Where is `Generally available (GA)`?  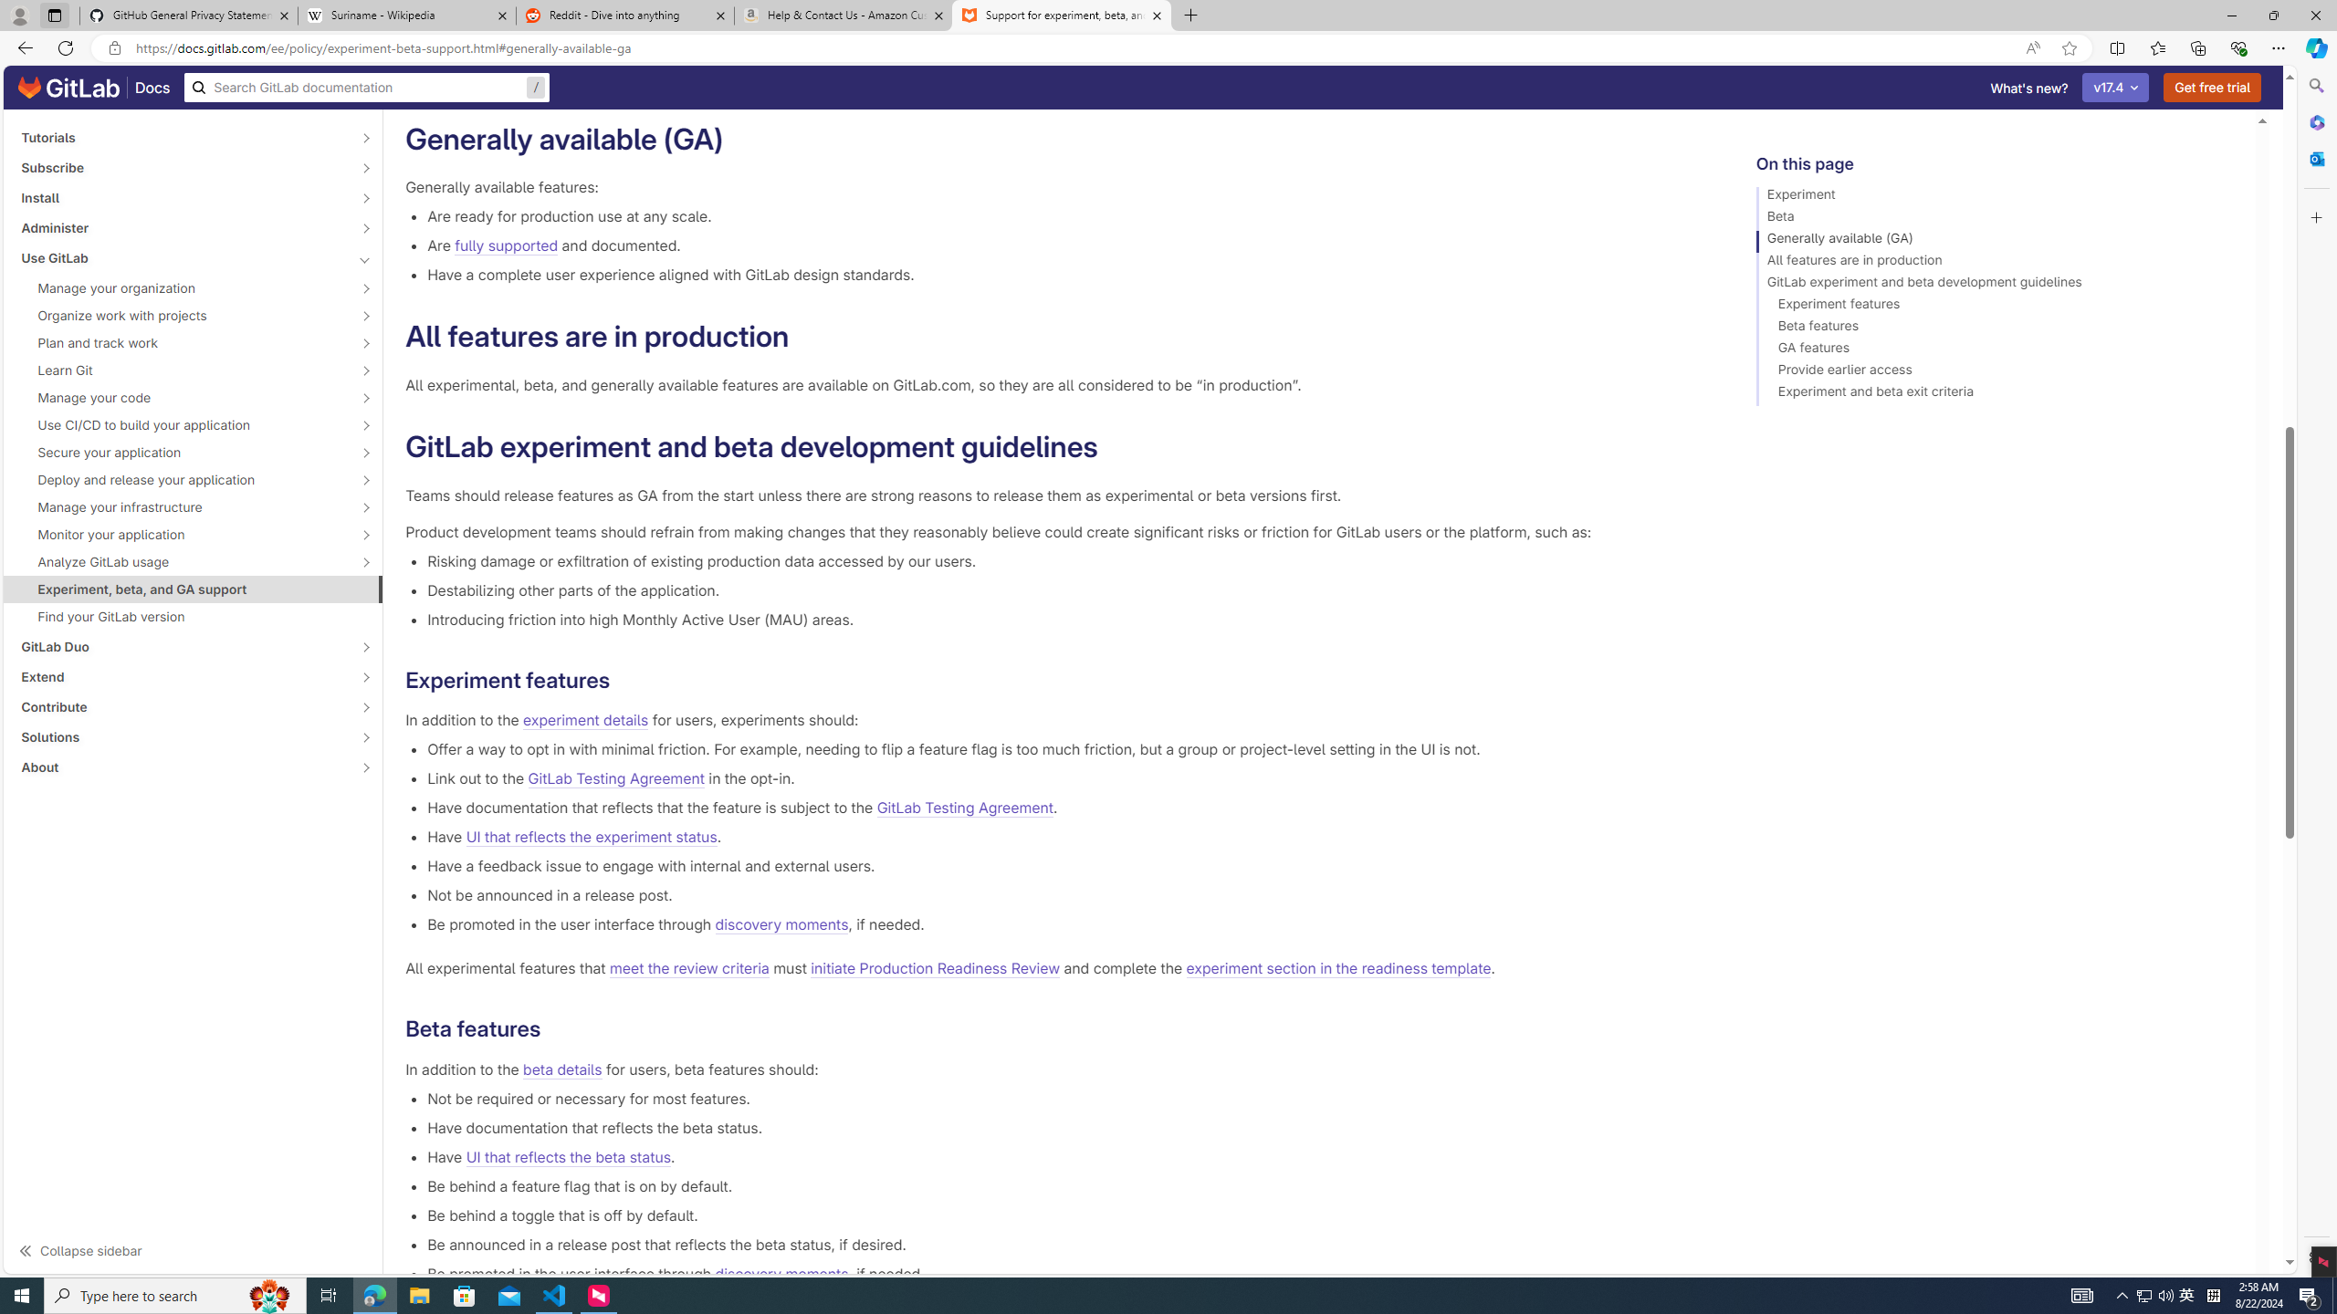 Generally available (GA) is located at coordinates (1997, 241).